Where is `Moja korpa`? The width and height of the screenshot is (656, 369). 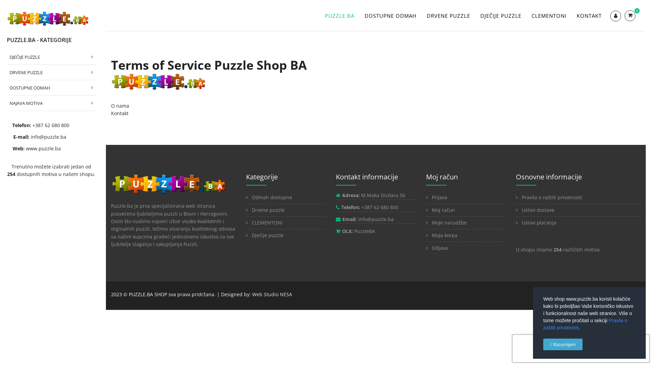 Moja korpa is located at coordinates (466, 235).